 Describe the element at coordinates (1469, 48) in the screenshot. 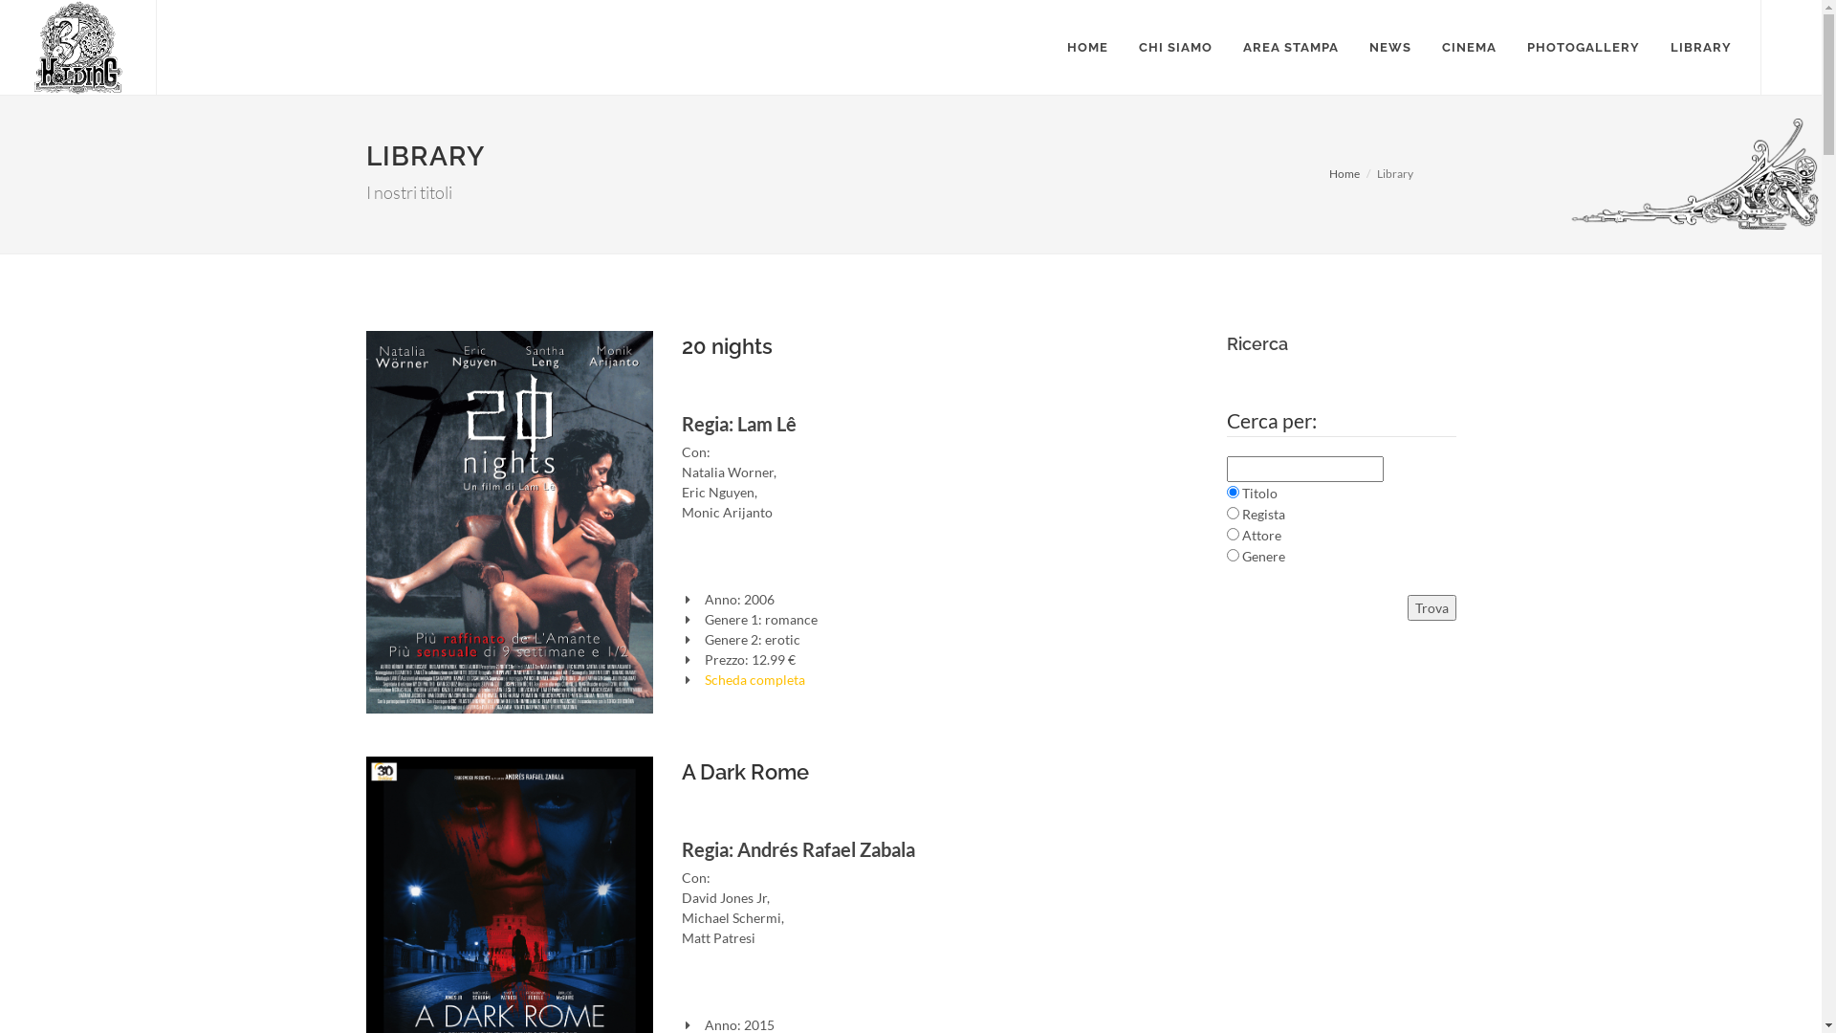

I see `CINEMA` at that location.